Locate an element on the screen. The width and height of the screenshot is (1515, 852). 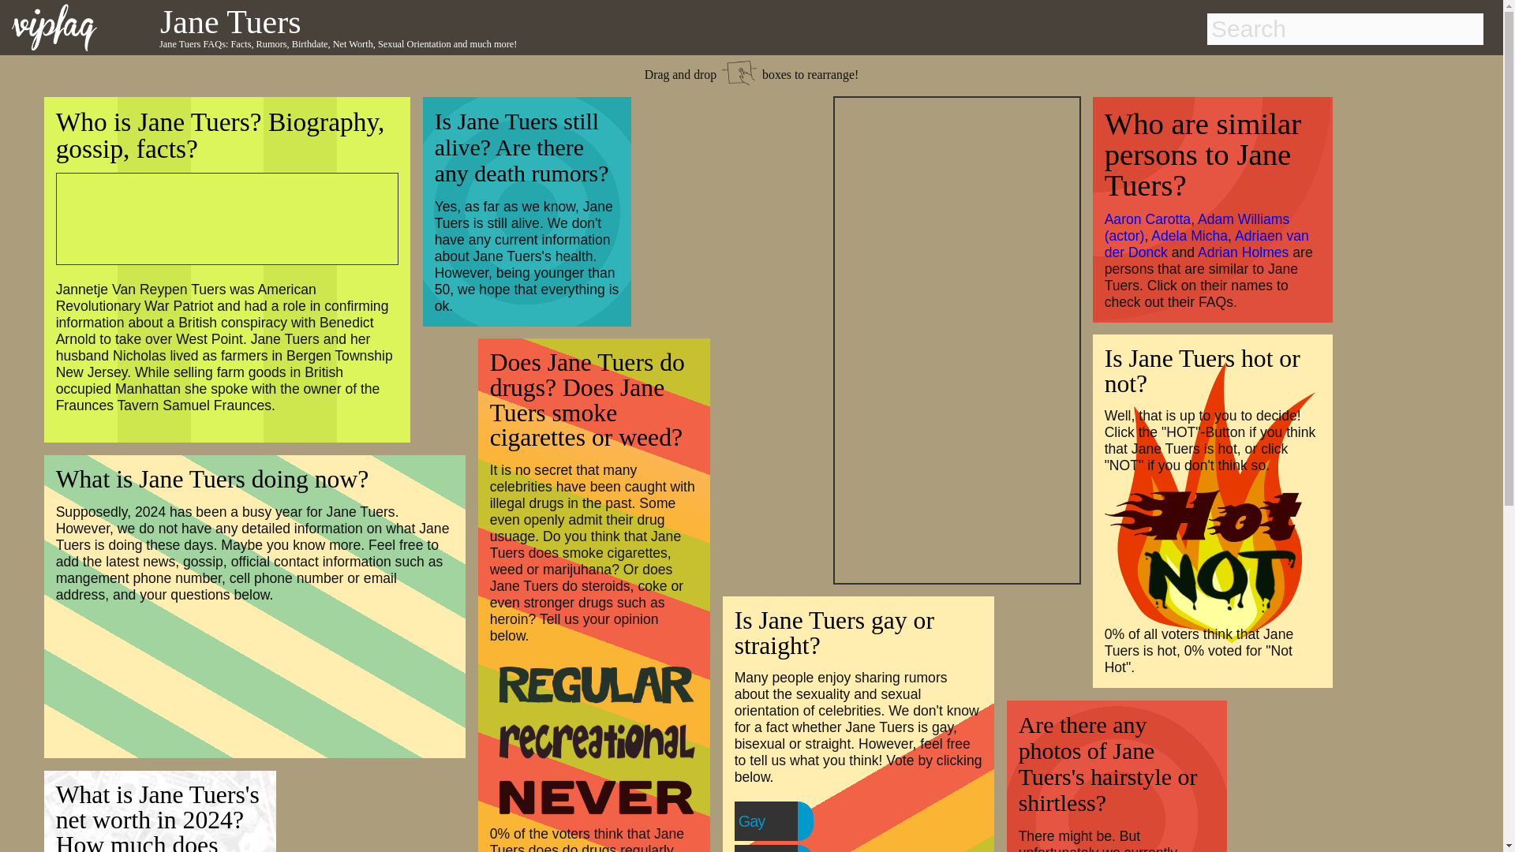
Gay is located at coordinates (784, 820).